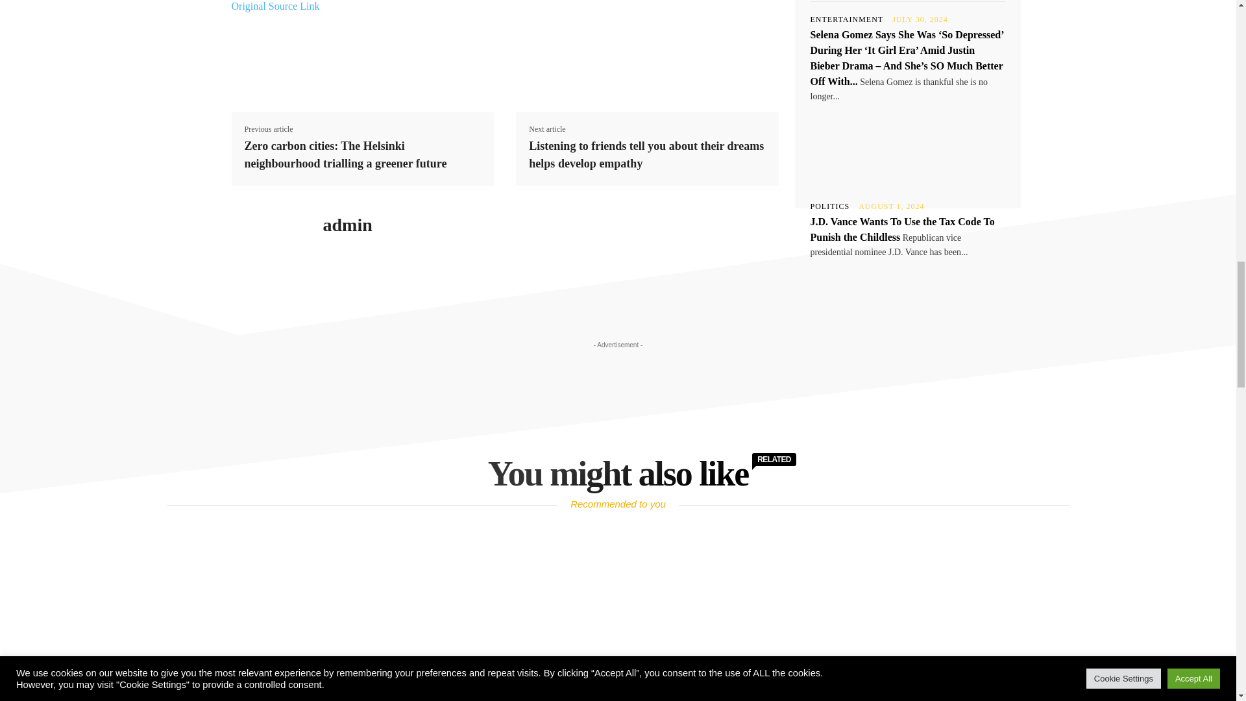  What do you see at coordinates (348, 225) in the screenshot?
I see `admin` at bounding box center [348, 225].